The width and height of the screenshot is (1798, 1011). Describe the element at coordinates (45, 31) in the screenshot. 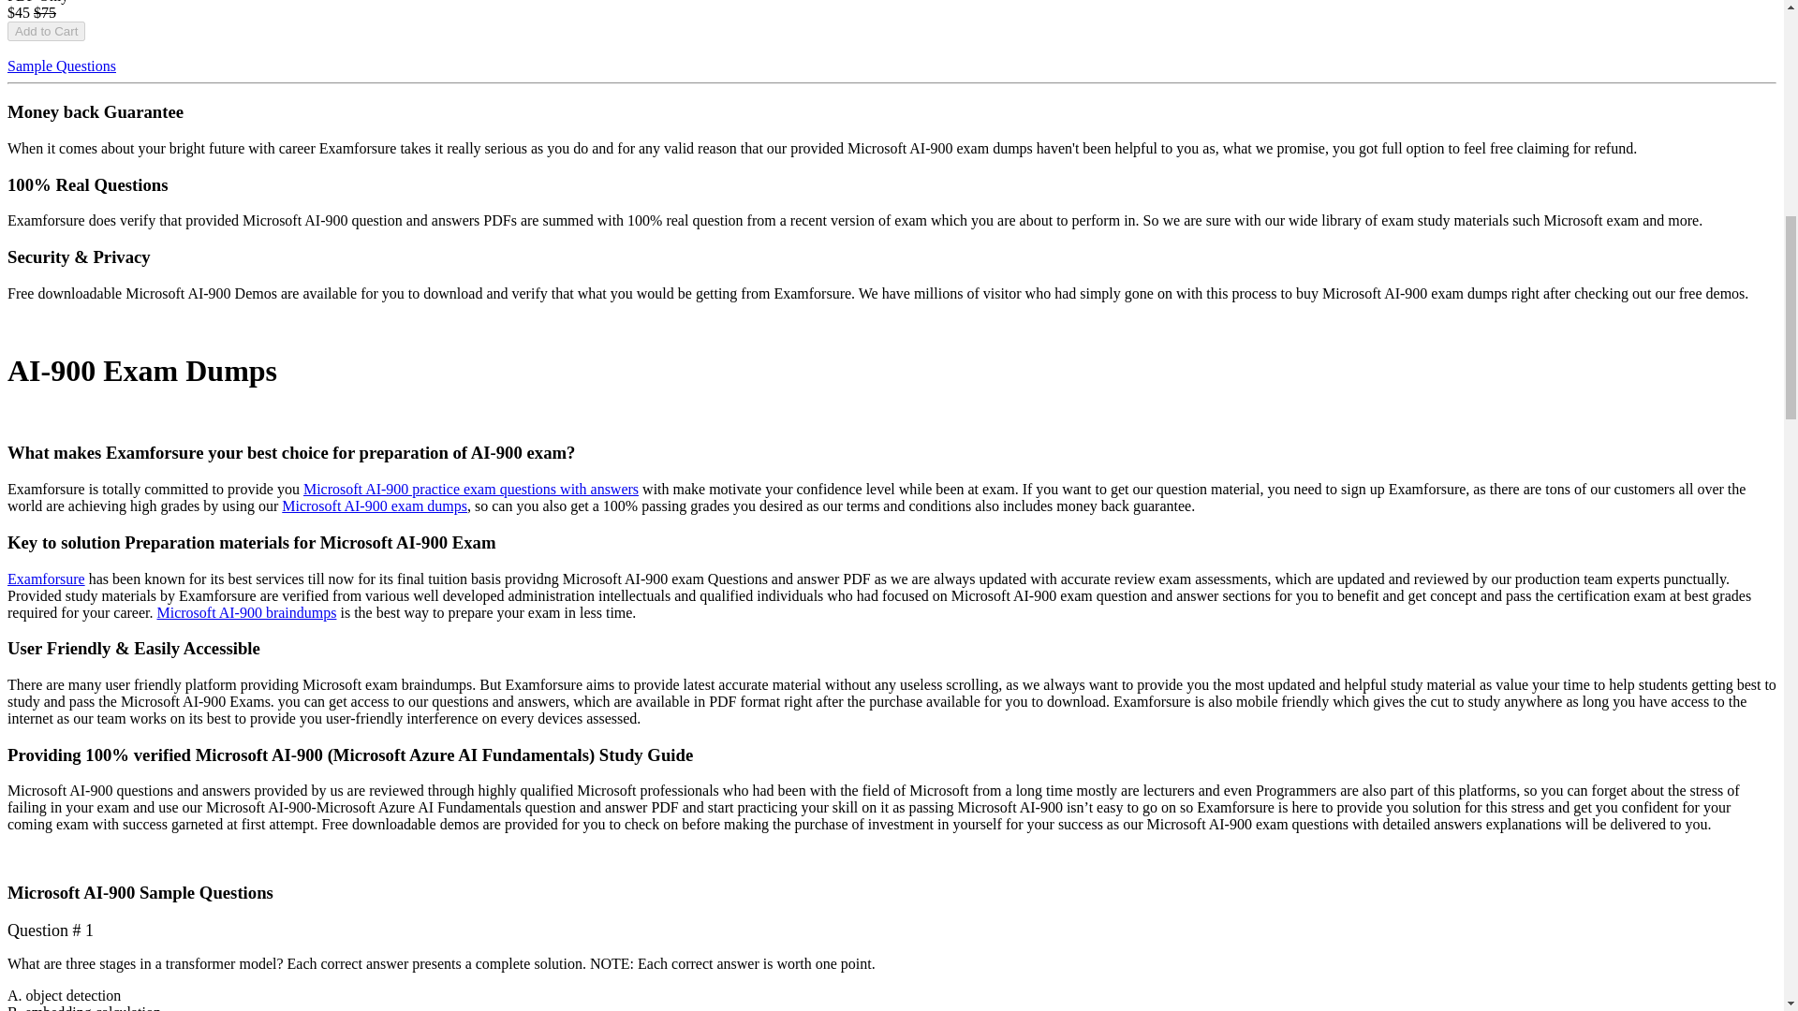

I see `Add to Cart` at that location.